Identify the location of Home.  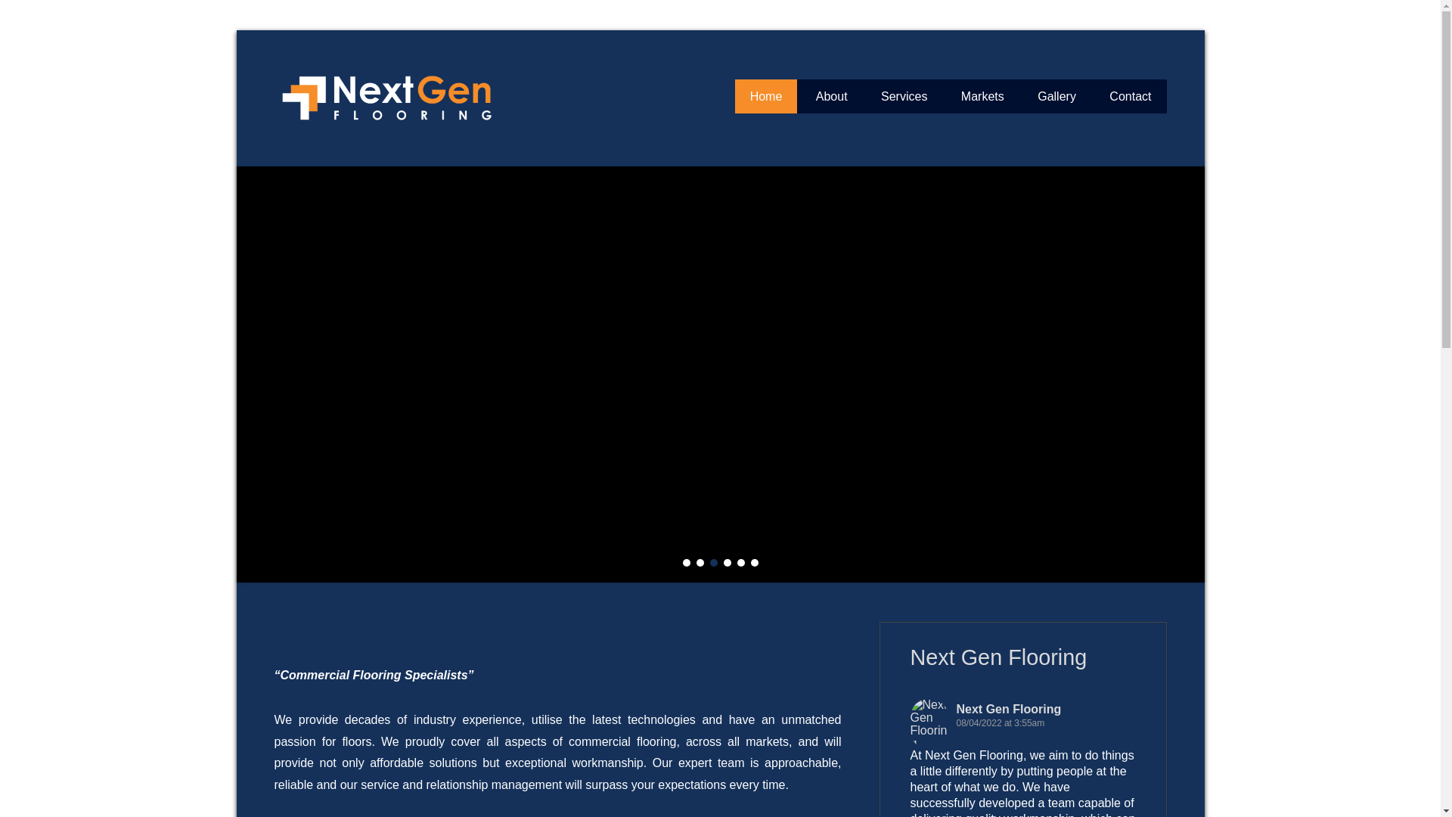
(767, 97).